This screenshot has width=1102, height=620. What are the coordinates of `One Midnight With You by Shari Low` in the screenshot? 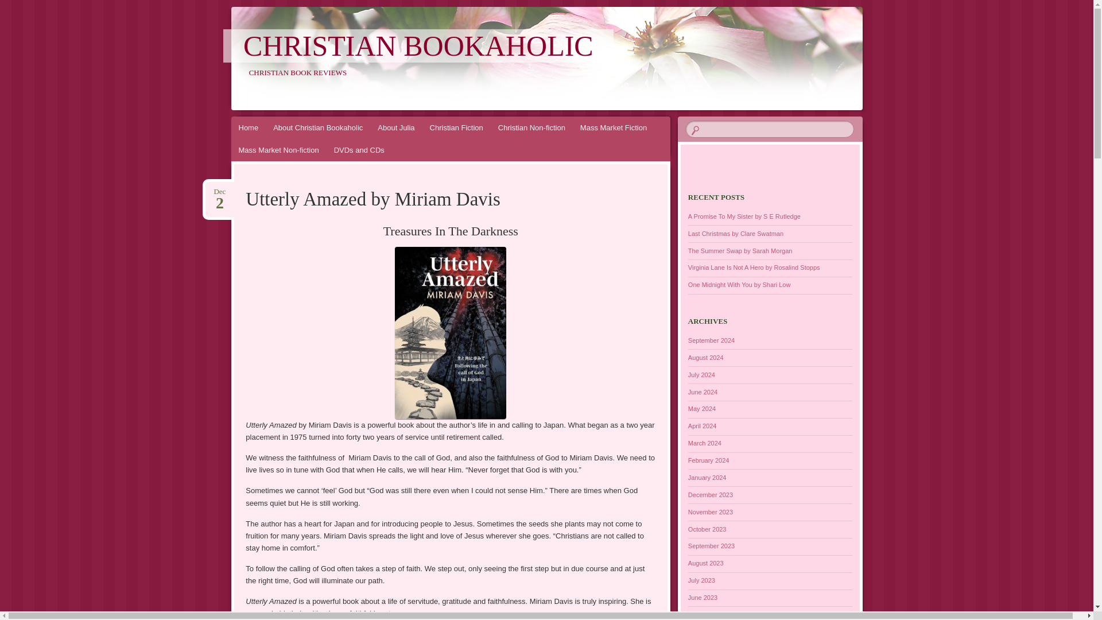 It's located at (736, 233).